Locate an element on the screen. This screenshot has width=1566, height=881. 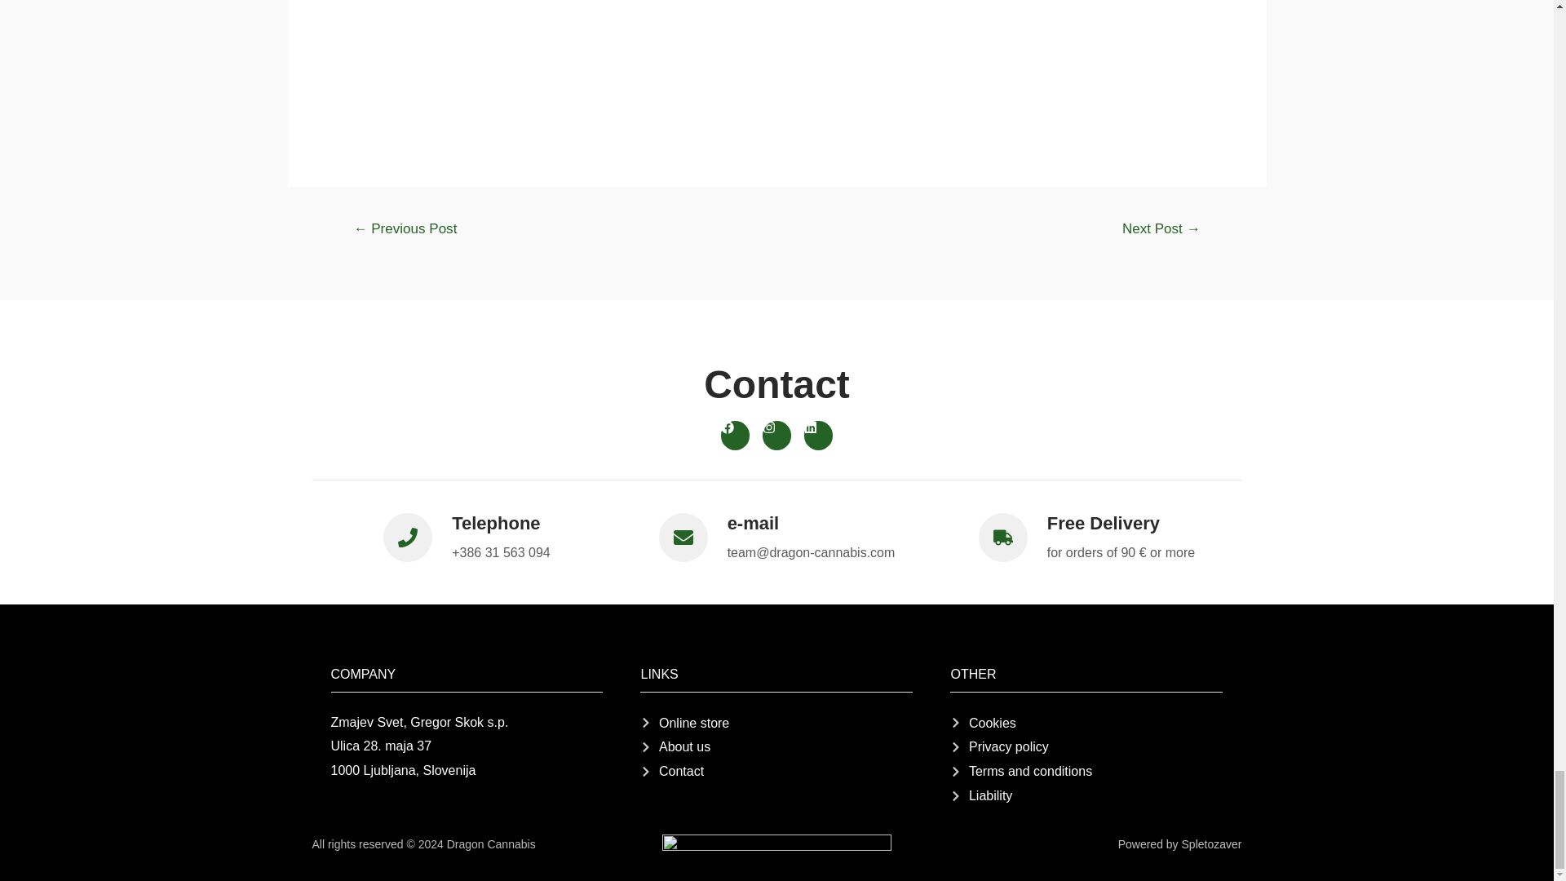
Linkedin is located at coordinates (819, 435).